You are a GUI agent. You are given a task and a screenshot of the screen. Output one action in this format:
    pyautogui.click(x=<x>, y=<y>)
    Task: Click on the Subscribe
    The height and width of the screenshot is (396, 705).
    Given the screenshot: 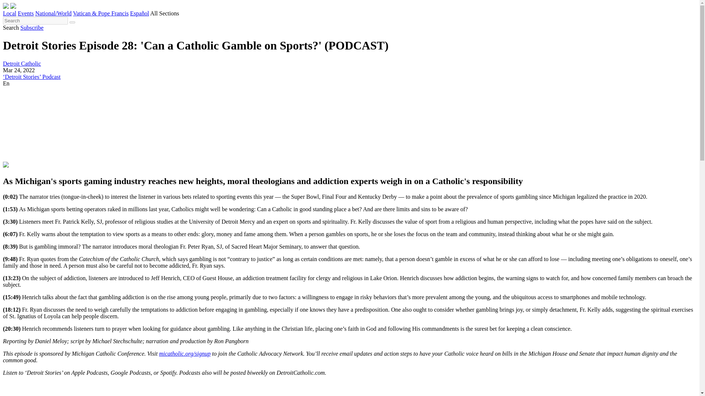 What is the action you would take?
    pyautogui.click(x=32, y=27)
    